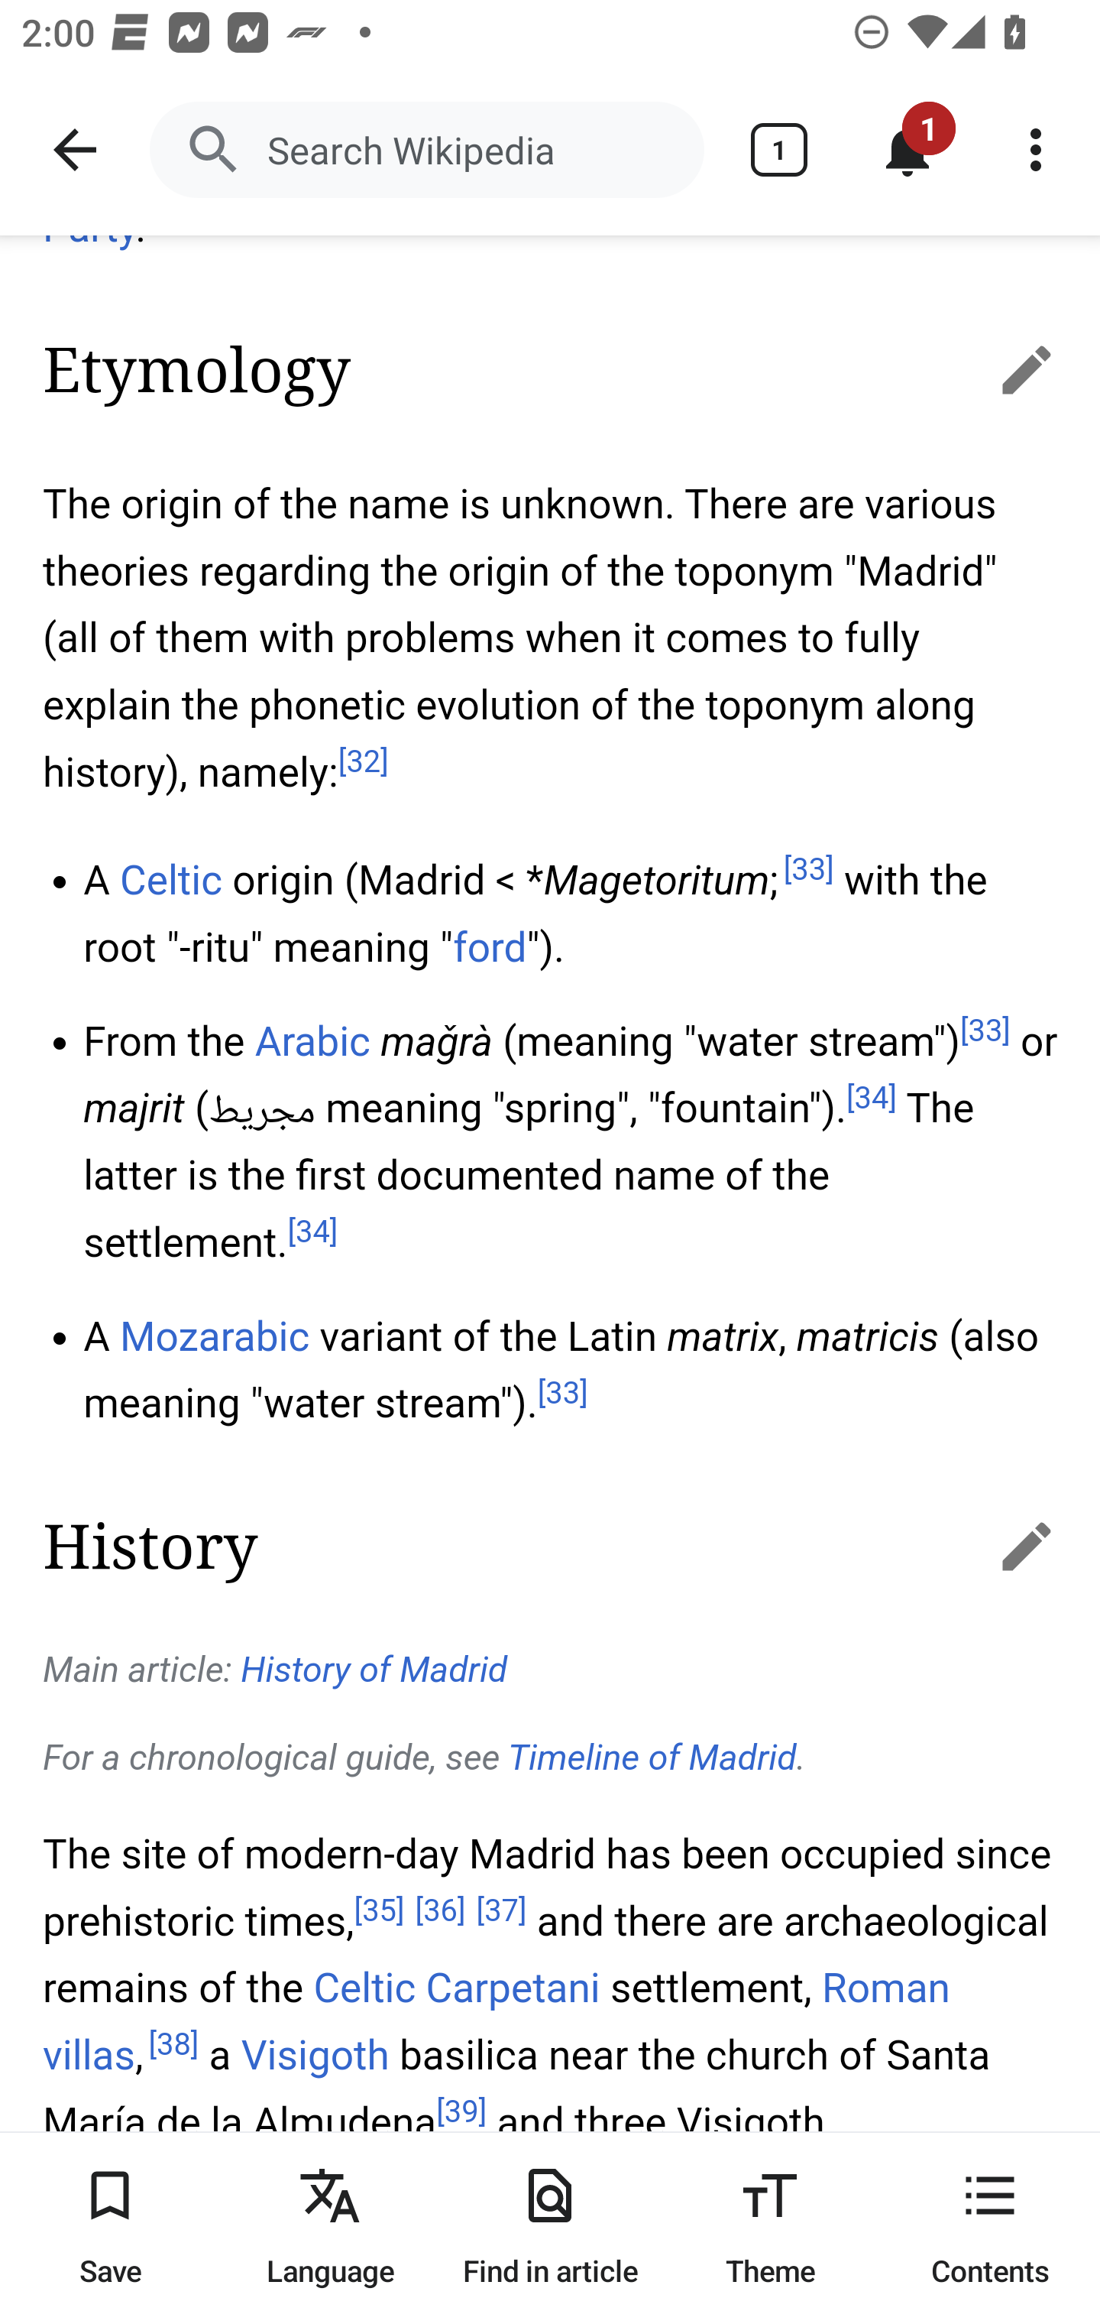 The width and height of the screenshot is (1100, 2324). Describe the element at coordinates (907, 150) in the screenshot. I see `Notifications 1` at that location.